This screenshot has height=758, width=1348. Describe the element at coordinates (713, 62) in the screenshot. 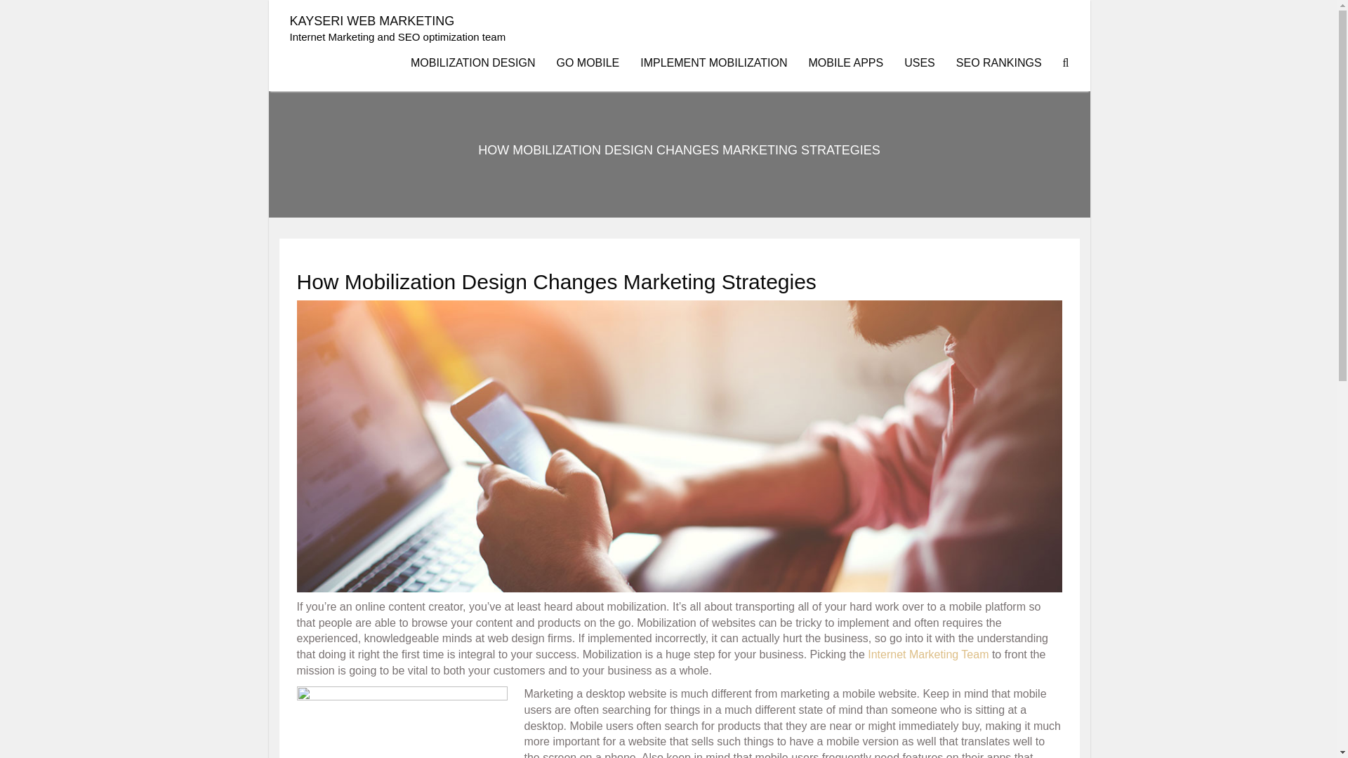

I see `IMPLEMENT MOBILIZATION` at that location.